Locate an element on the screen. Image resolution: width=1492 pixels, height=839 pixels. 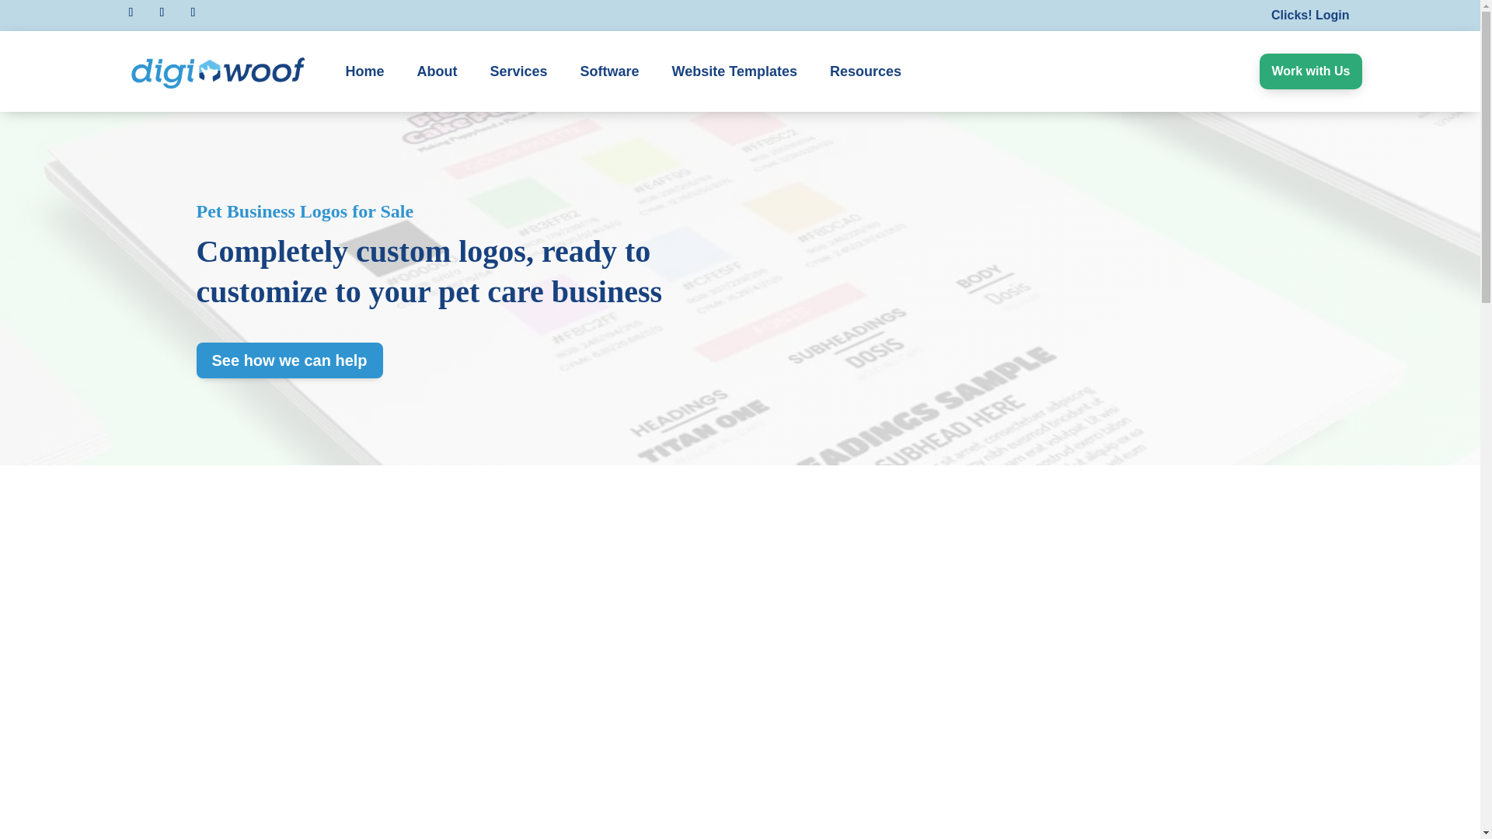
About is located at coordinates (437, 71).